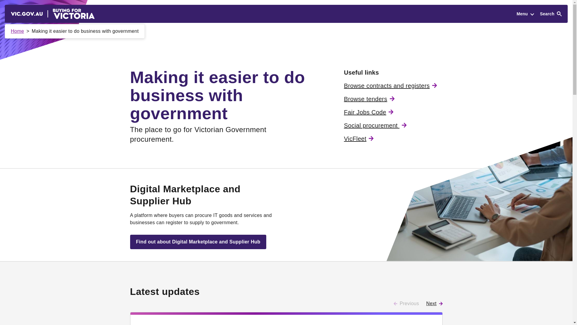 This screenshot has width=577, height=325. What do you see at coordinates (198, 242) in the screenshot?
I see `Find out about Digital Marketplace and Supplier Hub` at bounding box center [198, 242].